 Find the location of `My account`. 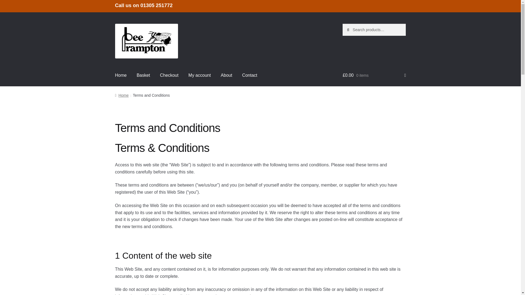

My account is located at coordinates (200, 75).